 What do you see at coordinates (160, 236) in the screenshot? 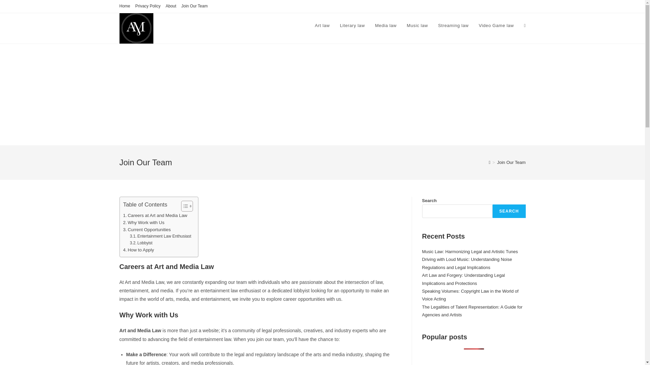
I see `Entertainment Law Enthusiast` at bounding box center [160, 236].